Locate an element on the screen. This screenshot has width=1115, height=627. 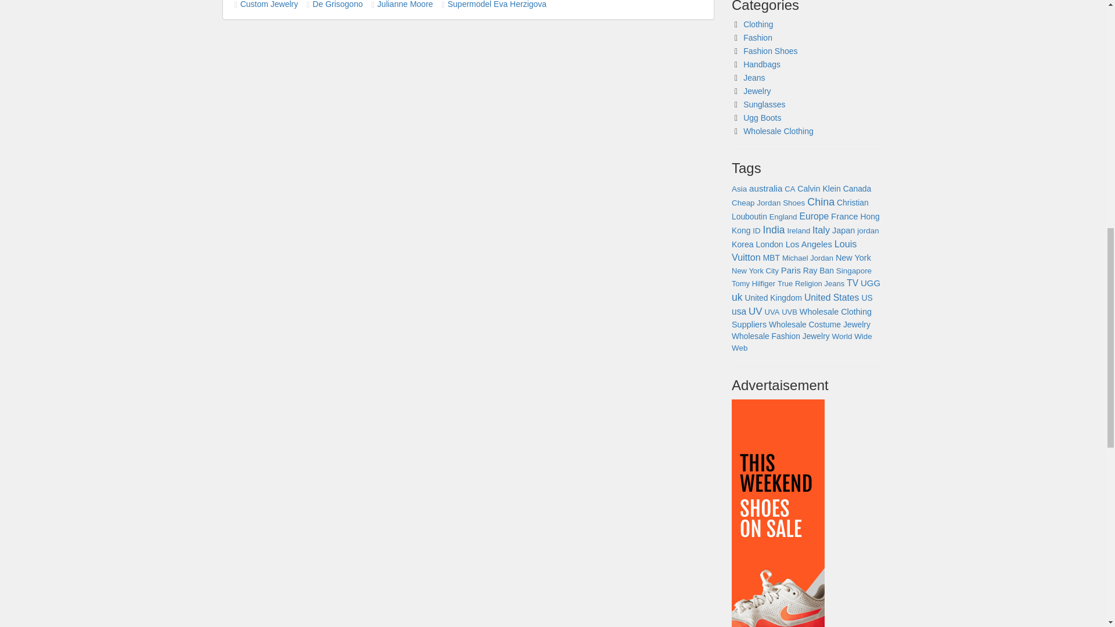
australia is located at coordinates (765, 188).